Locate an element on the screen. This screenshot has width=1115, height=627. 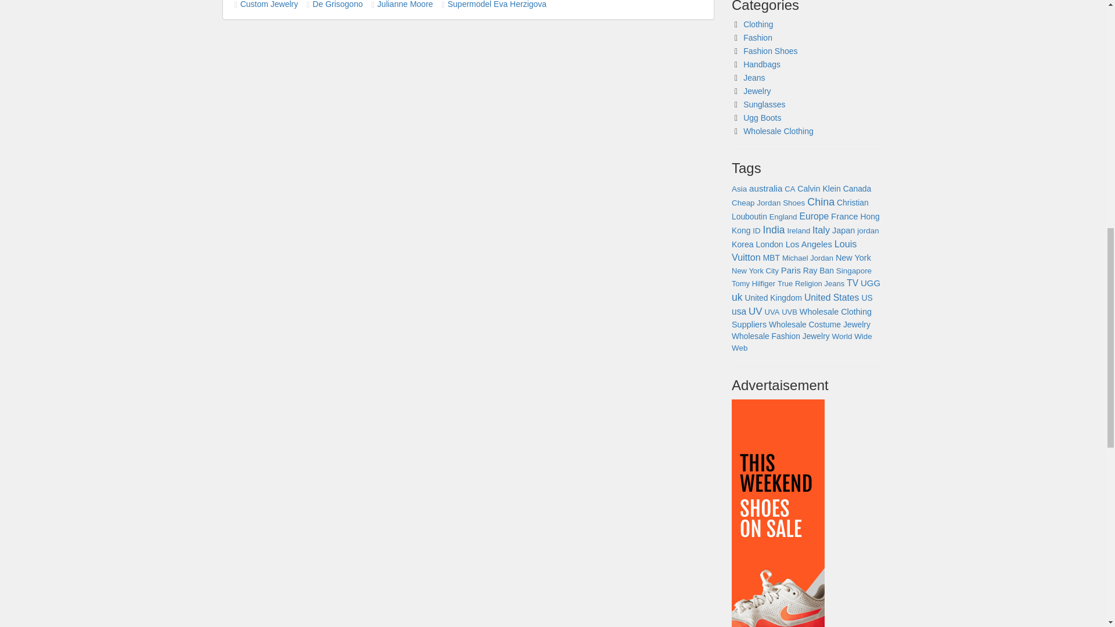
australia is located at coordinates (765, 188).